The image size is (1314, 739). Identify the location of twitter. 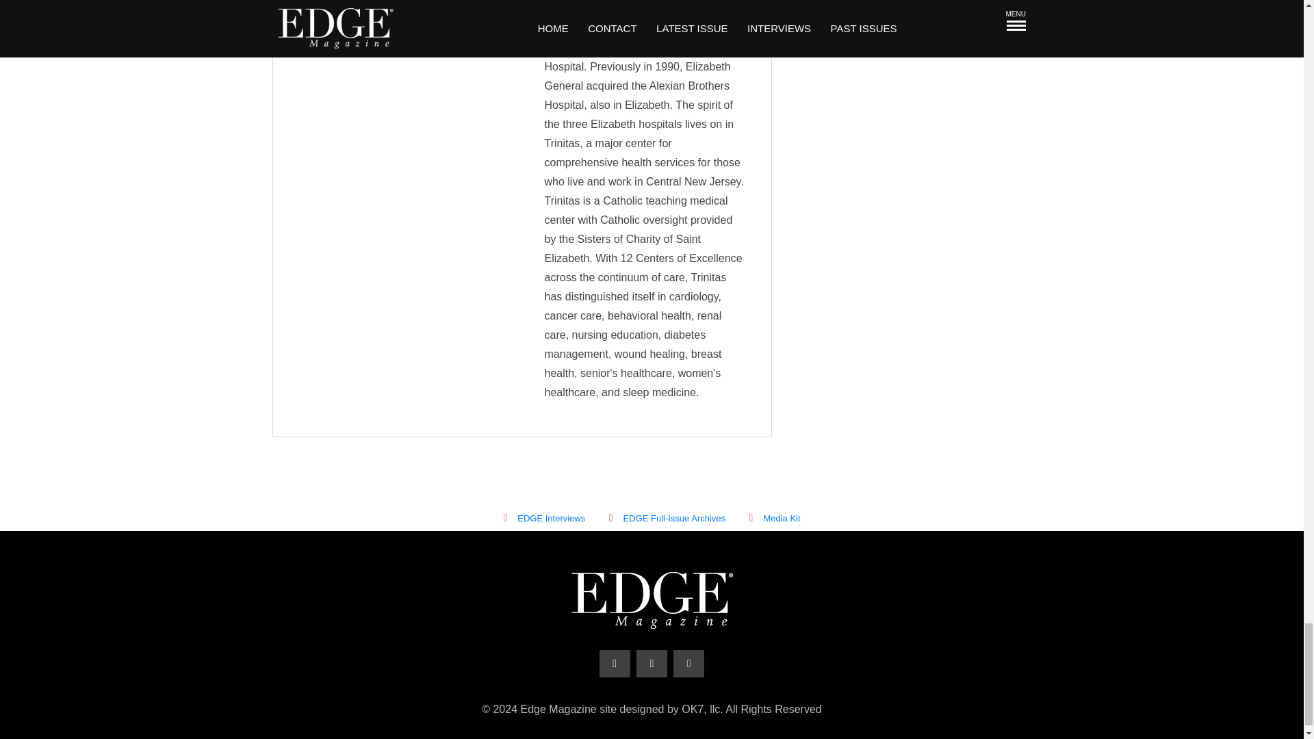
(652, 664).